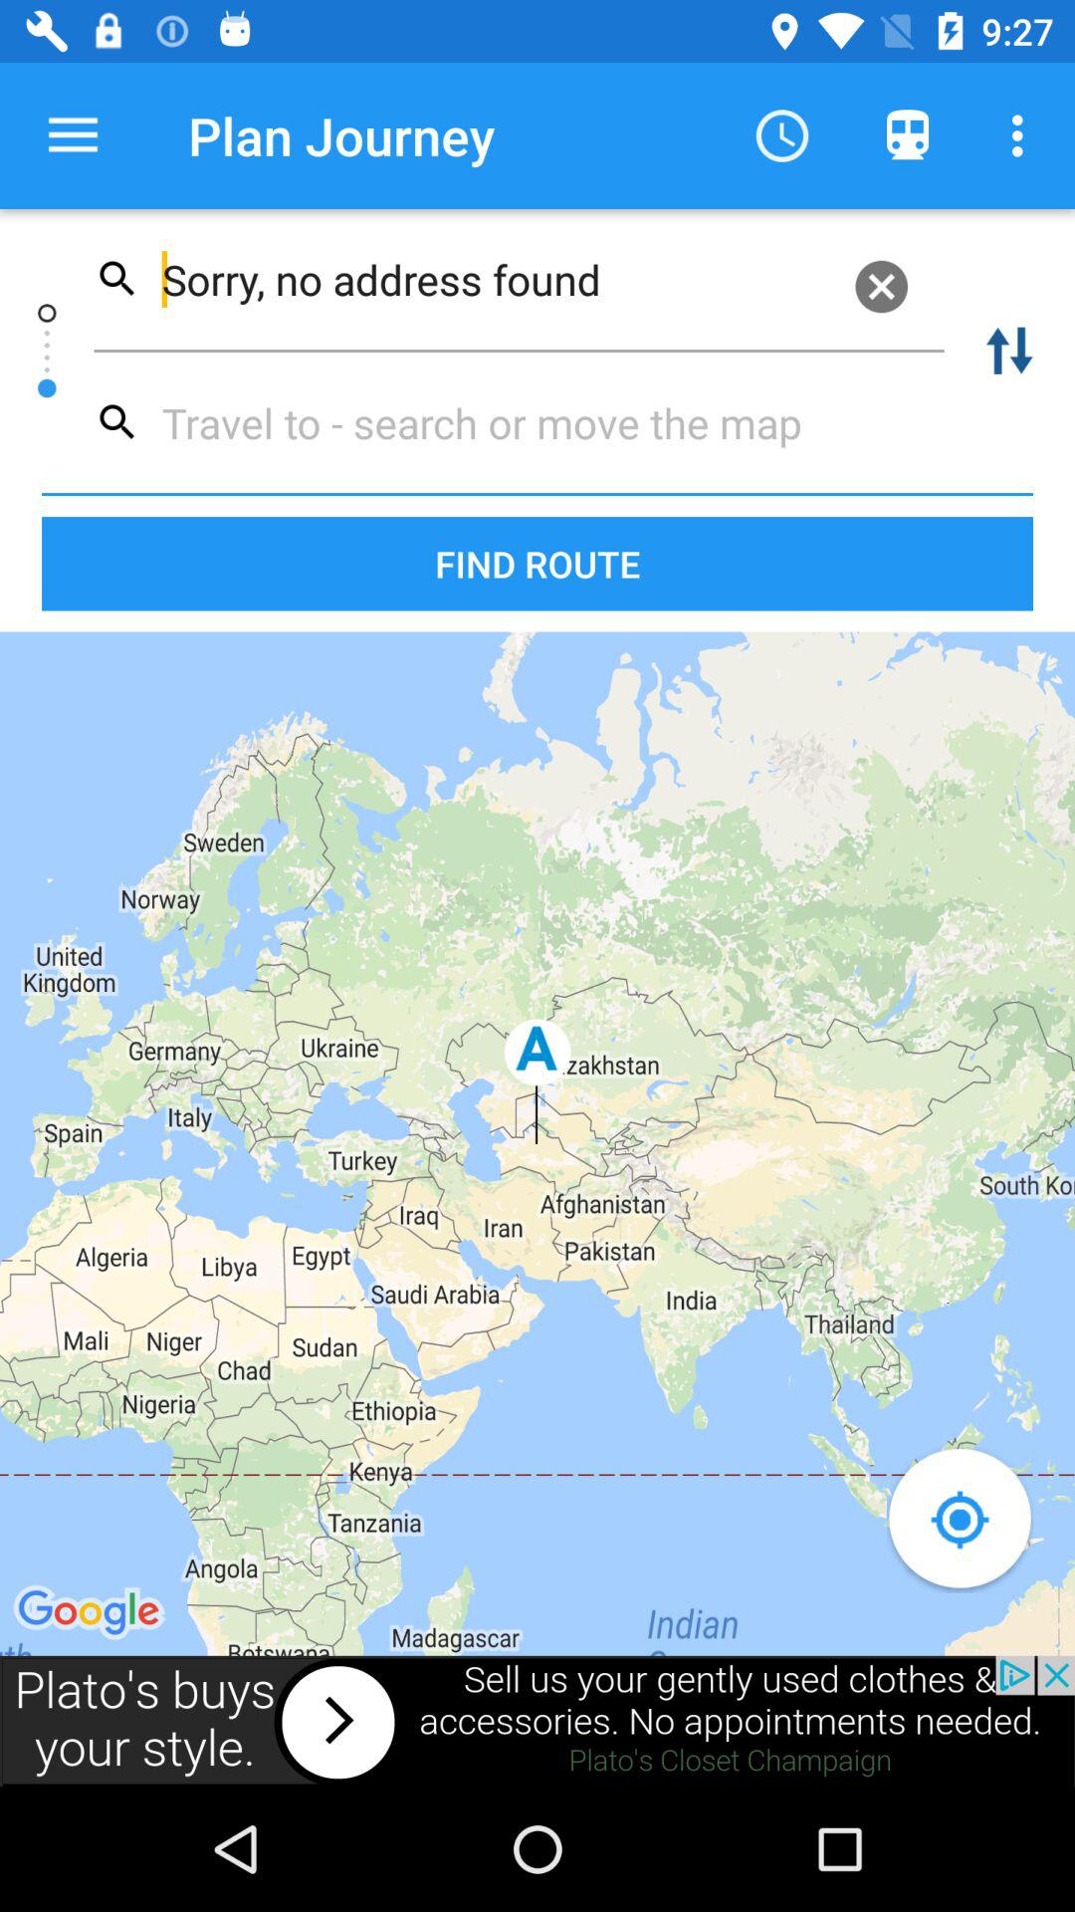 The image size is (1075, 1912). What do you see at coordinates (1009, 351) in the screenshot?
I see `click the swap icon` at bounding box center [1009, 351].